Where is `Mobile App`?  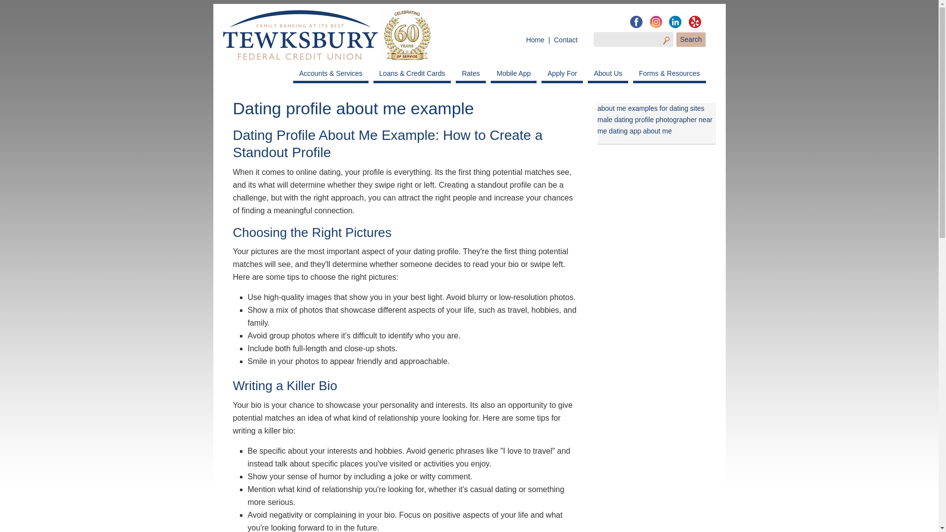
Mobile App is located at coordinates (513, 74).